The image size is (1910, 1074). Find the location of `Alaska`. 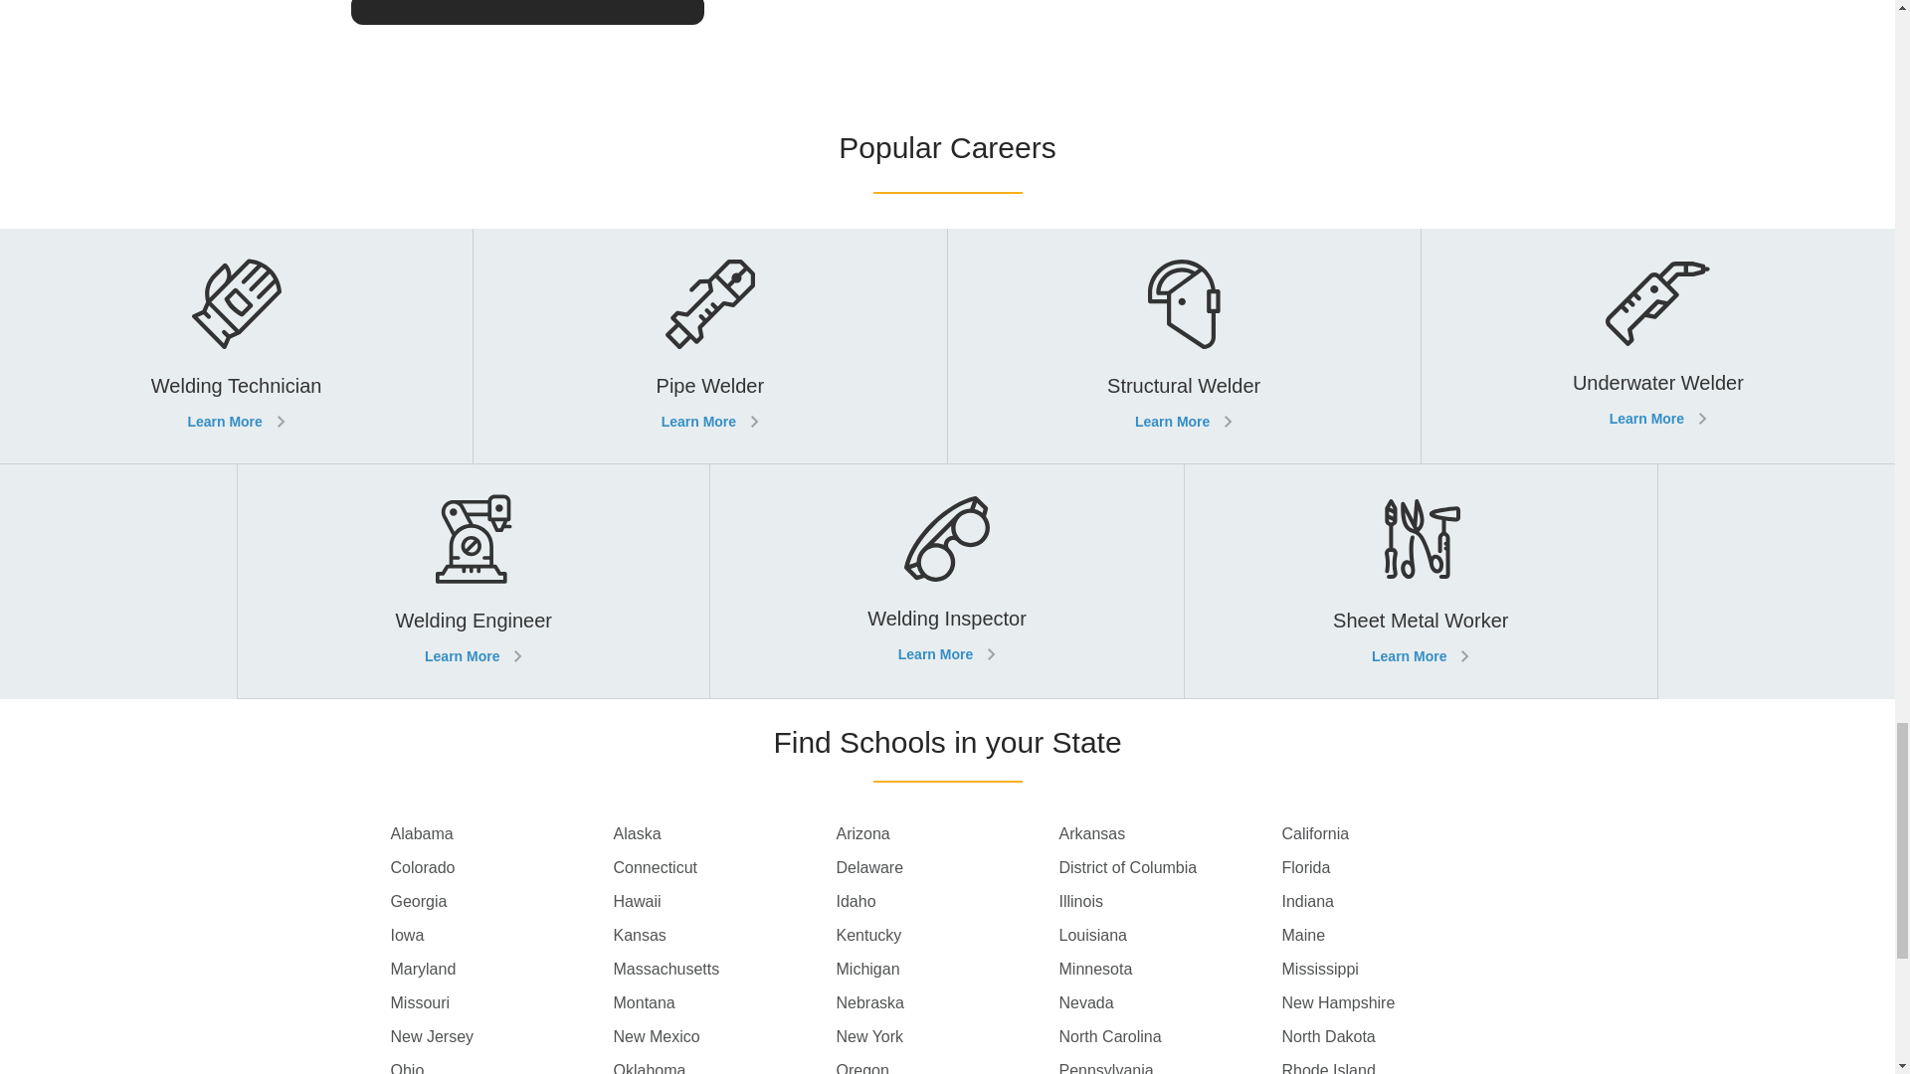

Alaska is located at coordinates (724, 834).